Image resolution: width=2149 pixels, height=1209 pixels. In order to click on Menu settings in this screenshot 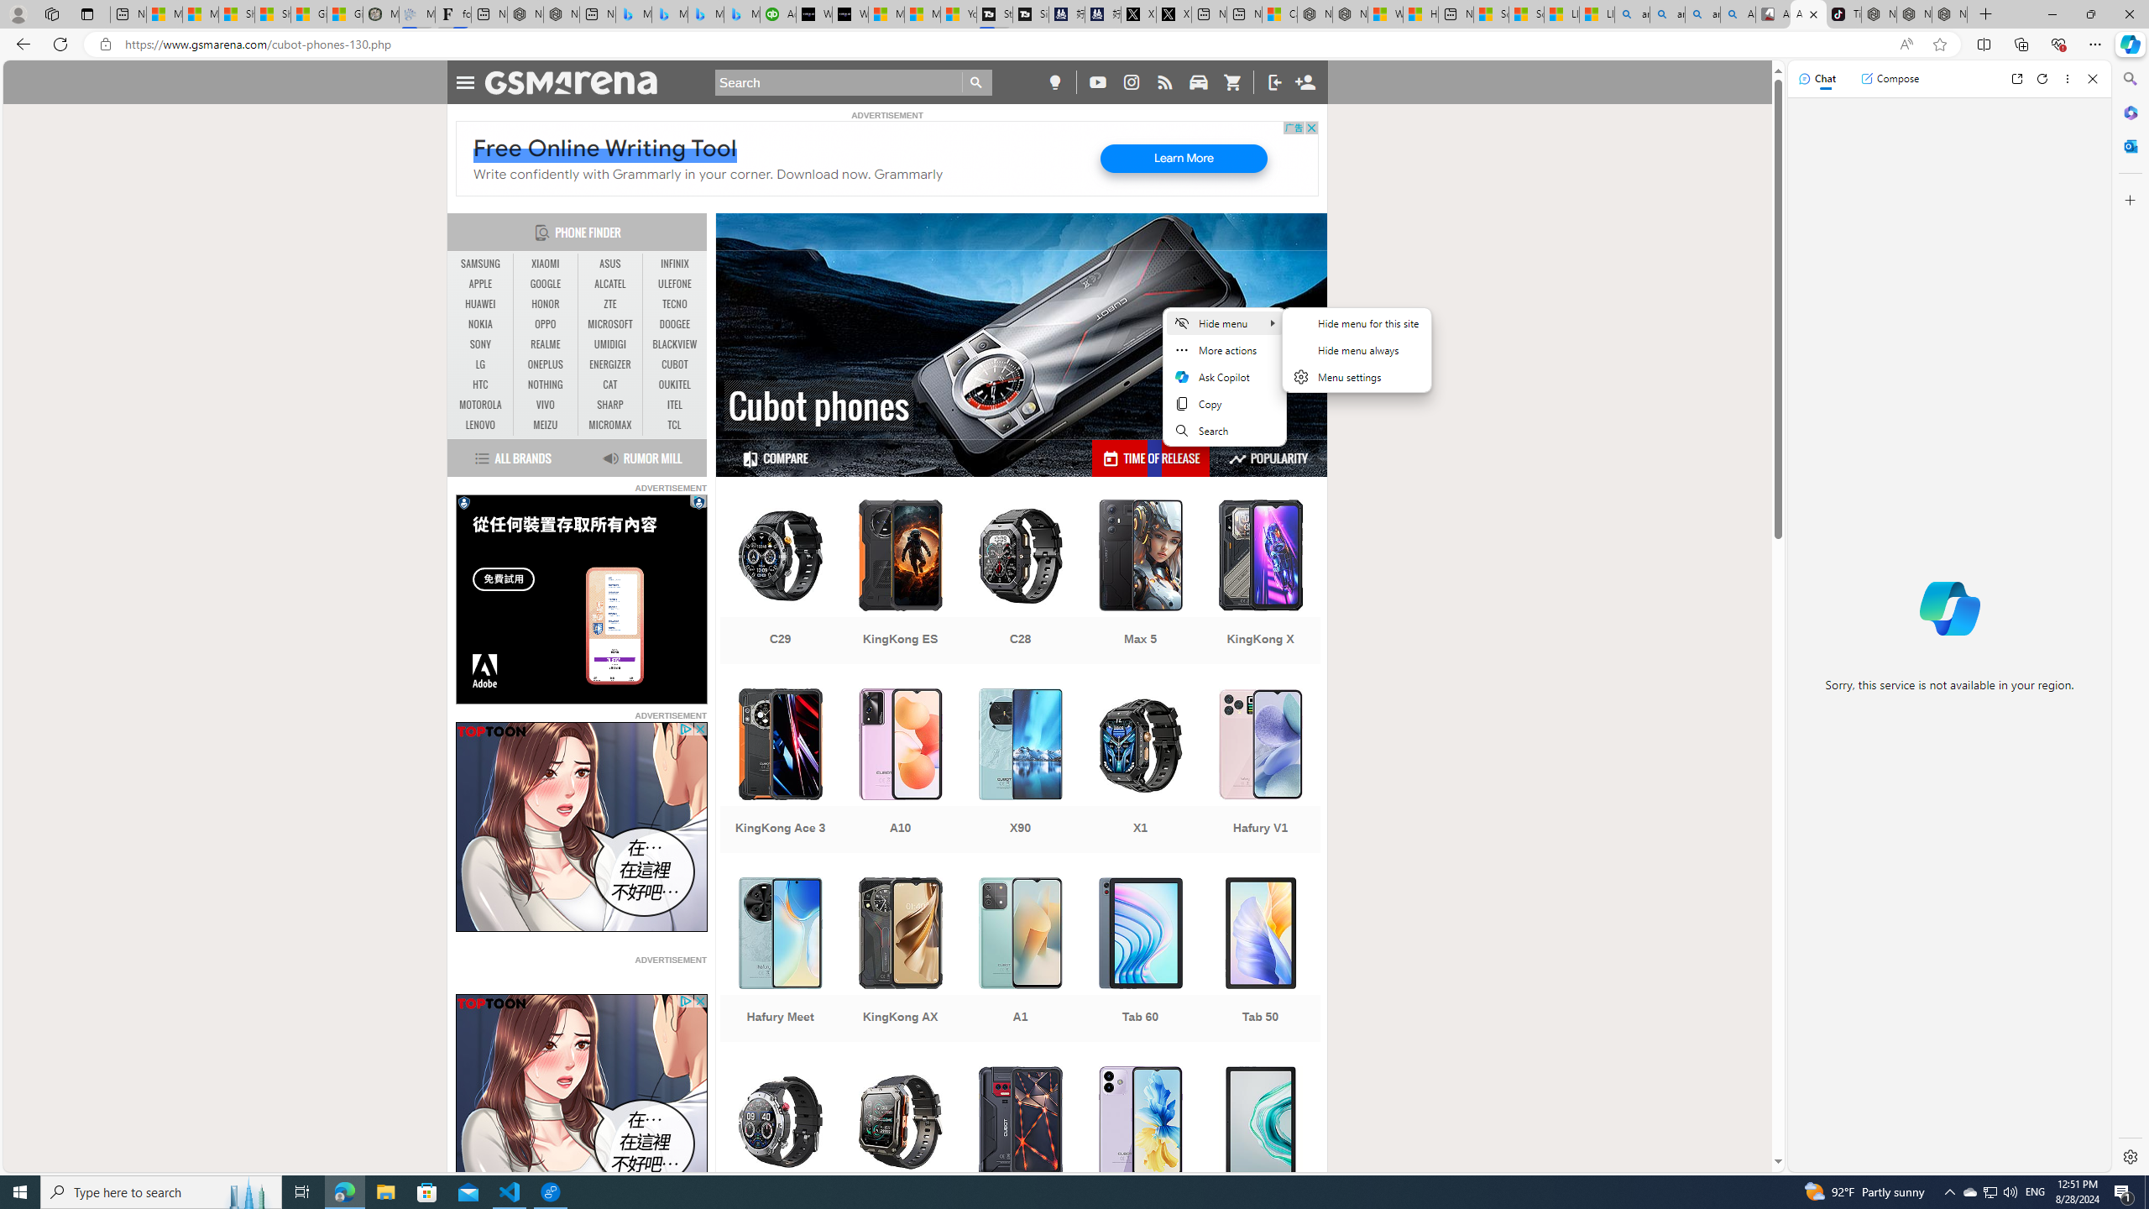, I will do `click(1357, 377)`.